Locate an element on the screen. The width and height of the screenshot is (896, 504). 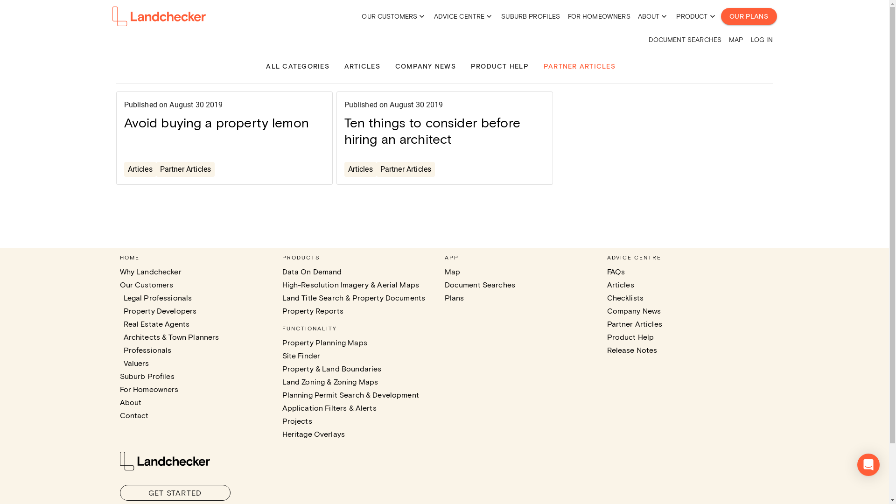
About is located at coordinates (131, 402).